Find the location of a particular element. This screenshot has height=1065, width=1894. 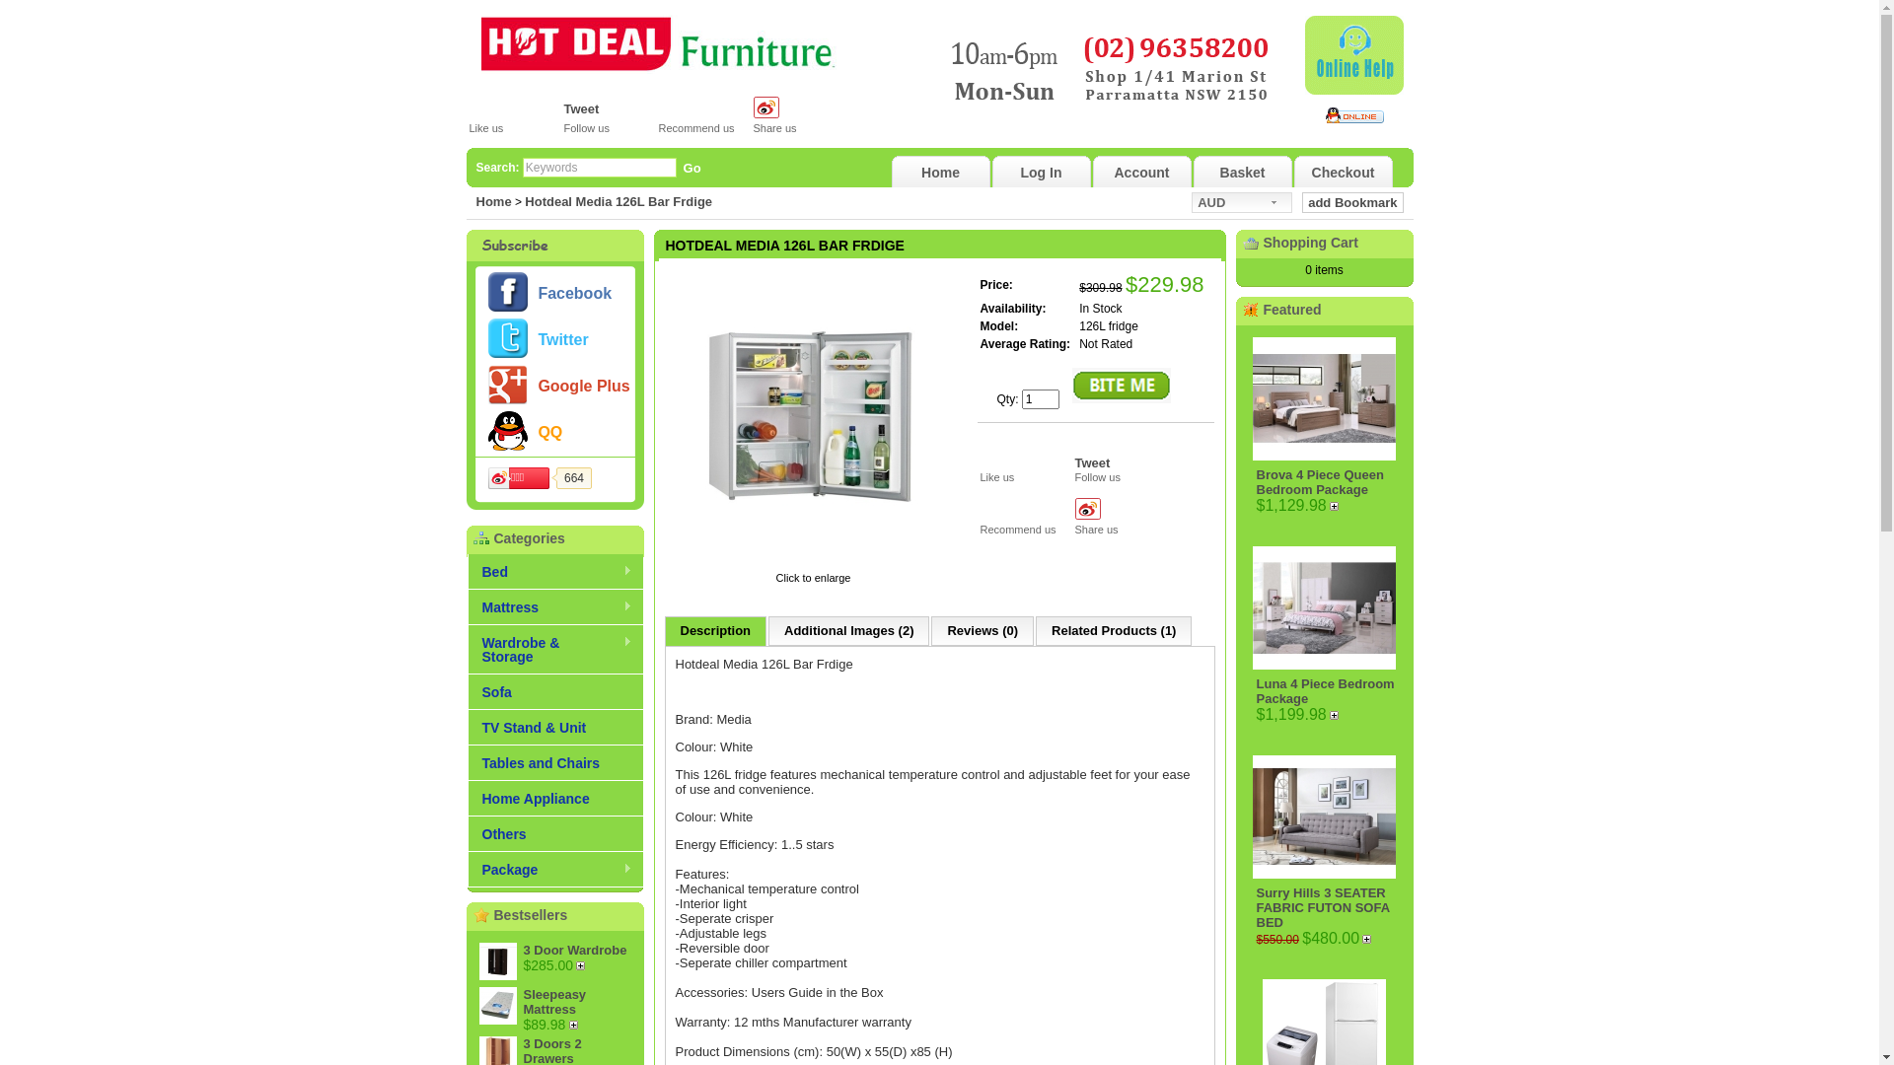

Tweet is located at coordinates (582, 108).